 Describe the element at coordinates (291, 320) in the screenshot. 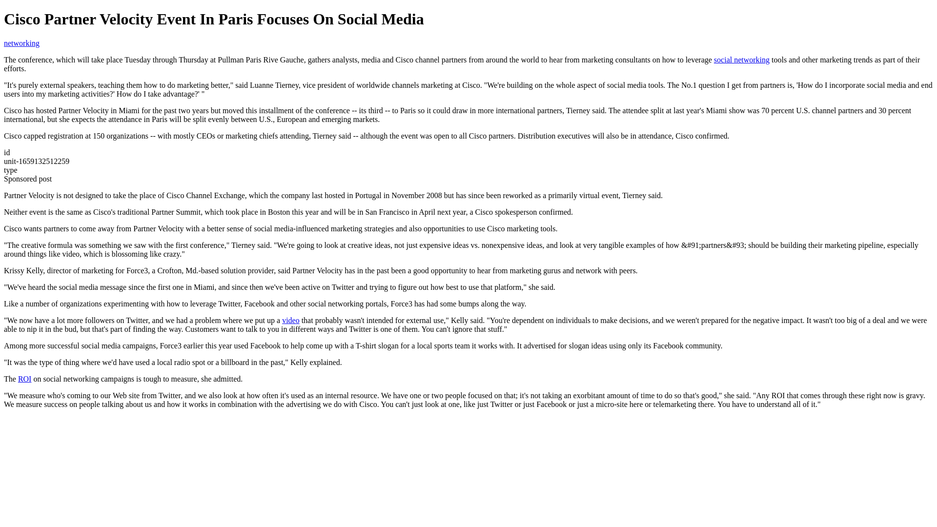

I see `video` at that location.